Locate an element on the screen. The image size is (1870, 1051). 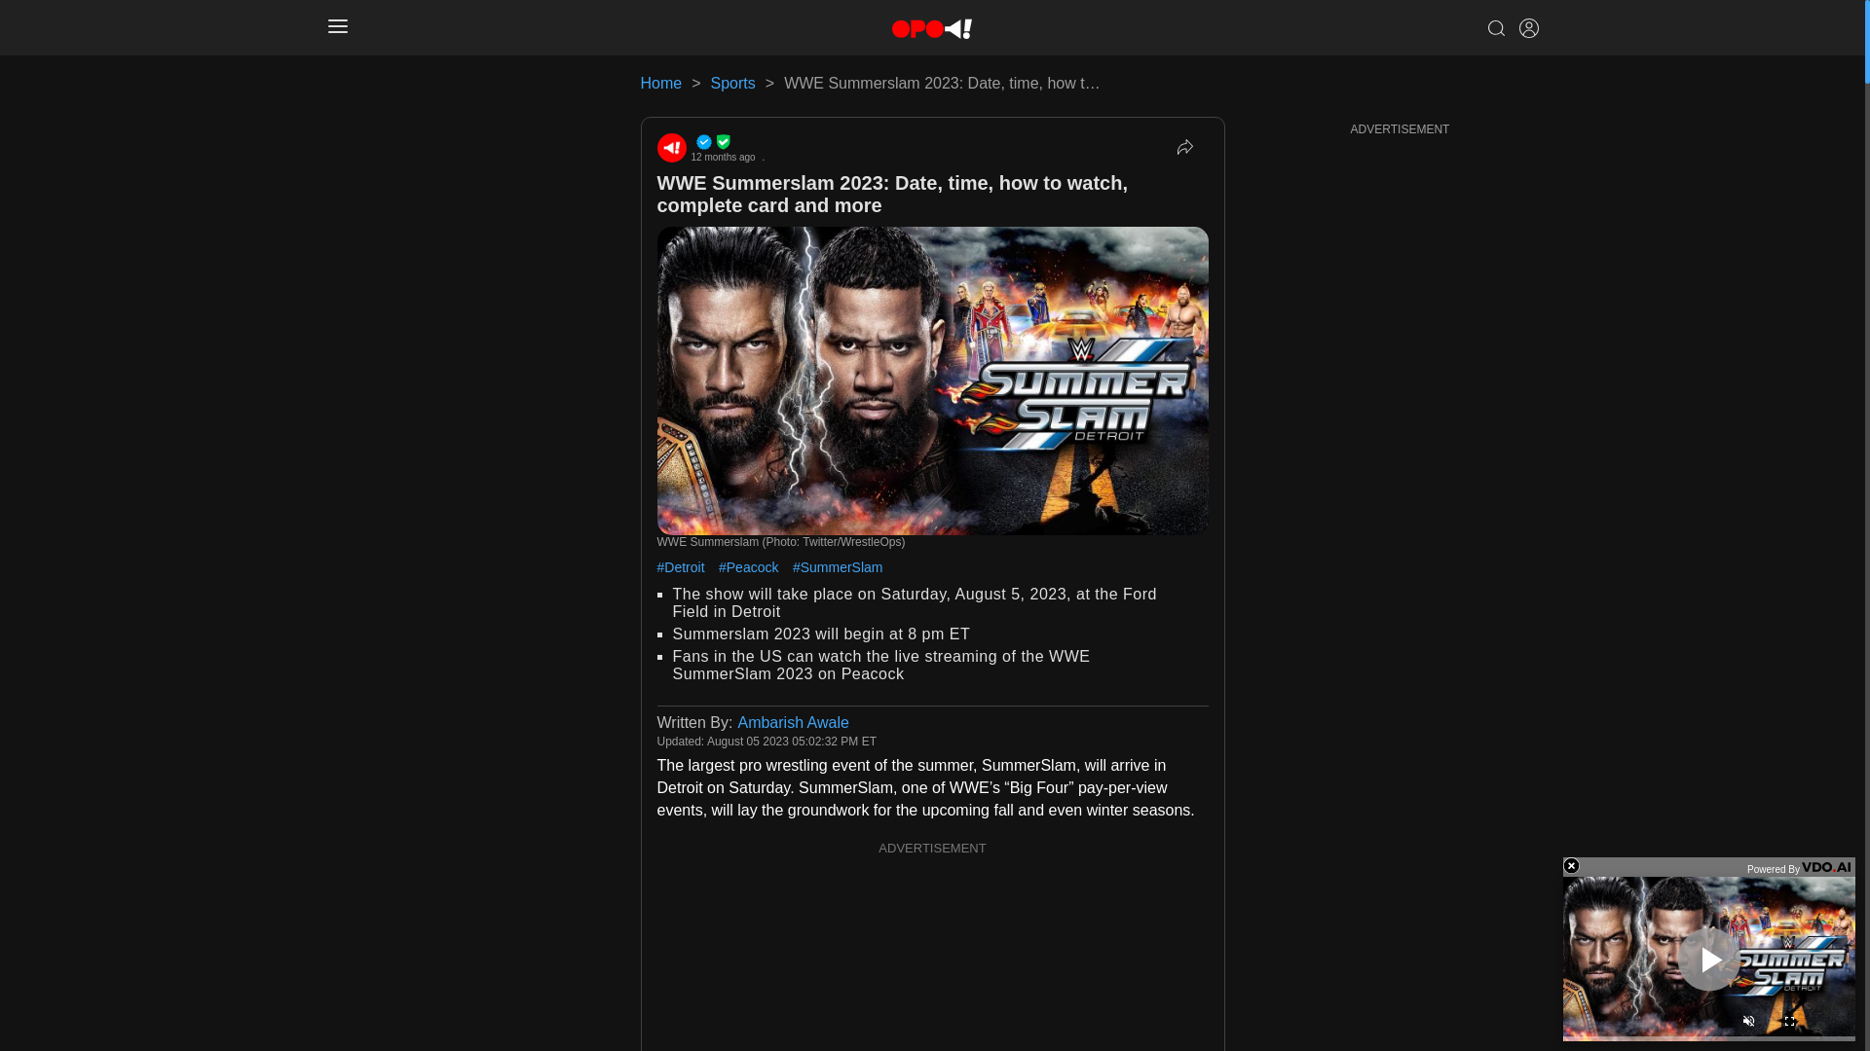
Play is located at coordinates (1708, 959).